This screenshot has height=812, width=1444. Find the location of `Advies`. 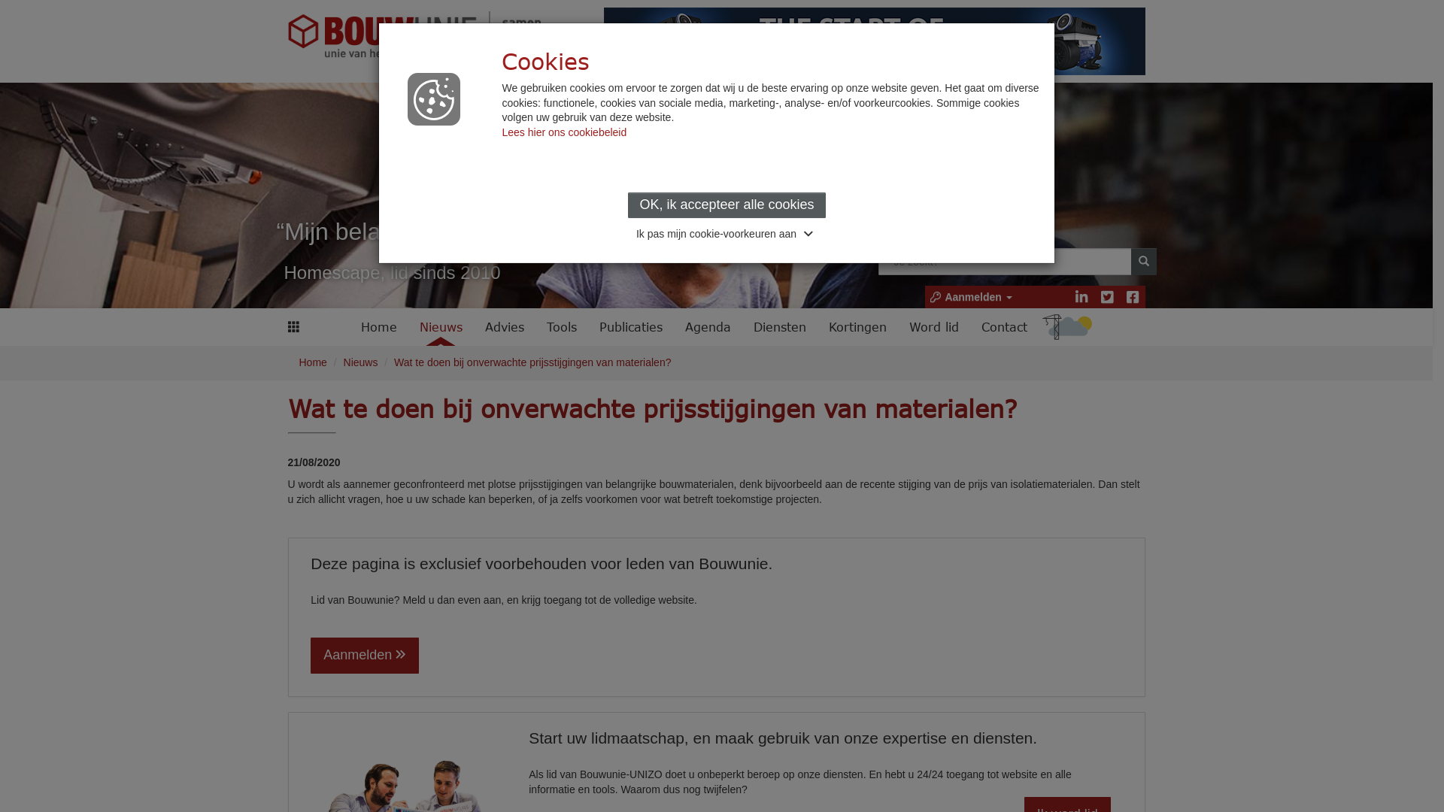

Advies is located at coordinates (505, 327).